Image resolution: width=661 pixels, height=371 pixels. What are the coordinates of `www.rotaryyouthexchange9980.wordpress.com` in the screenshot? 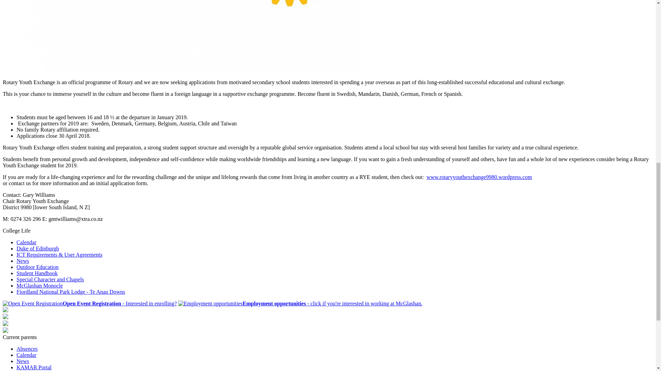 It's located at (479, 177).